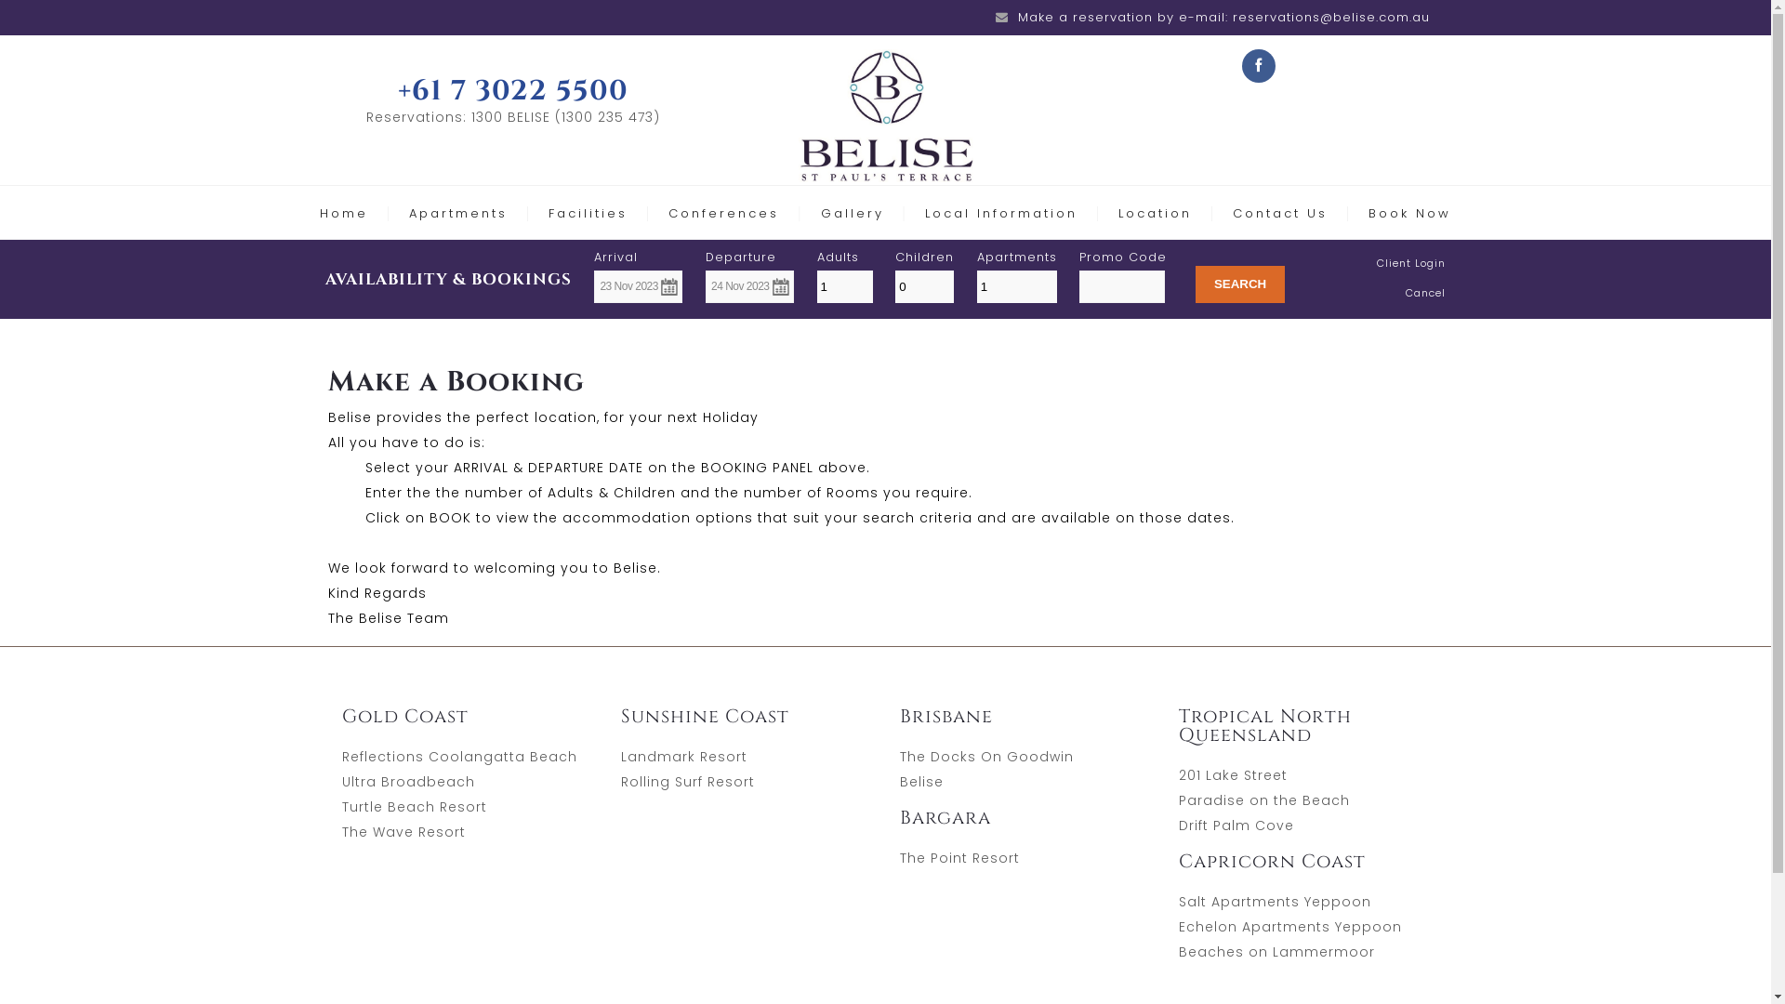  What do you see at coordinates (1411, 263) in the screenshot?
I see `Client Login` at bounding box center [1411, 263].